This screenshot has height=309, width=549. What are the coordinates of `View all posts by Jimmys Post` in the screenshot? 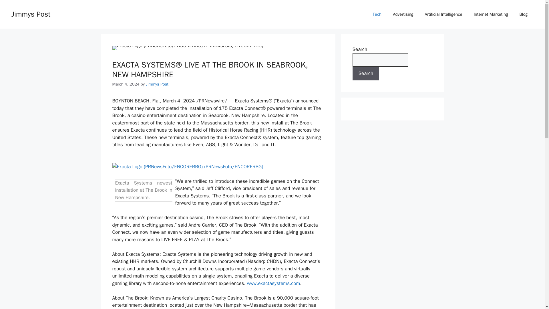 It's located at (157, 84).